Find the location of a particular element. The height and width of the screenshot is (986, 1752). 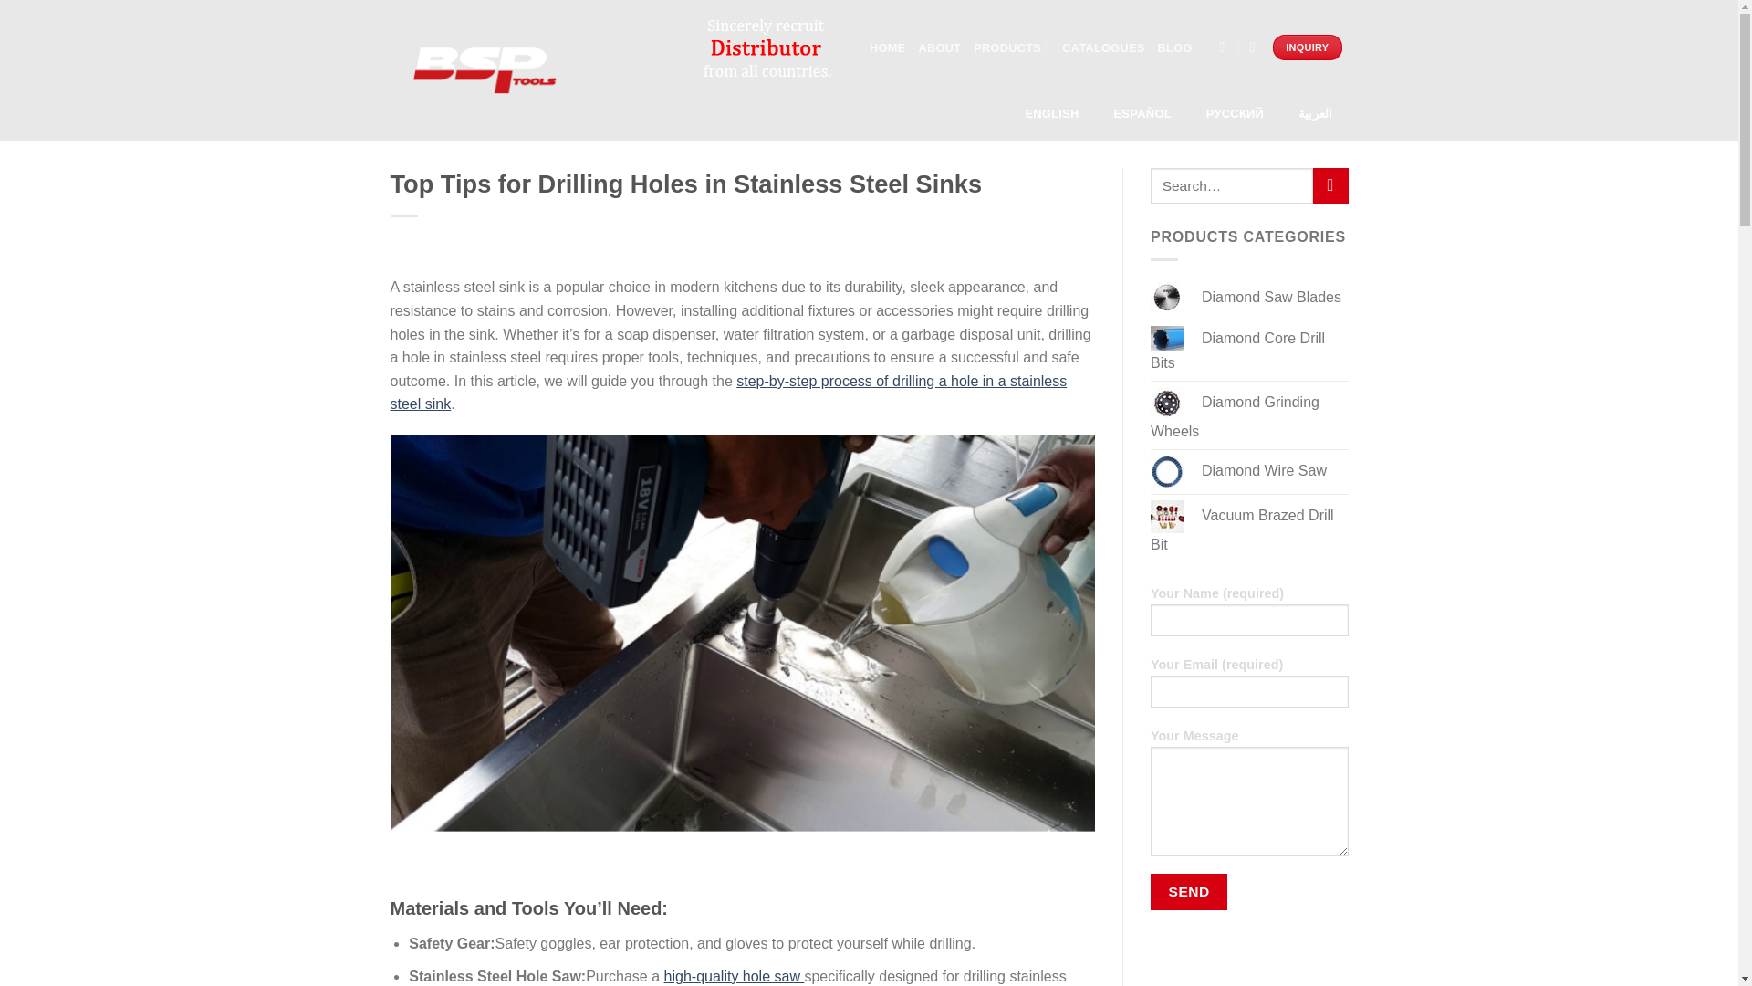

PRODUCTS is located at coordinates (1011, 47).